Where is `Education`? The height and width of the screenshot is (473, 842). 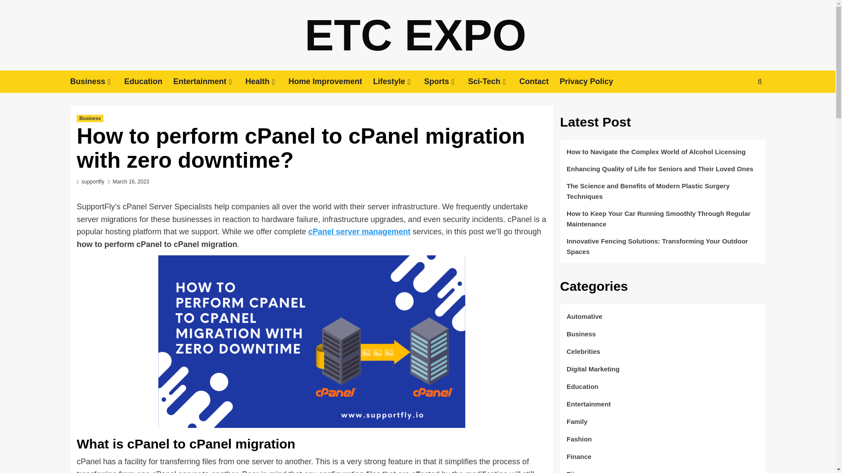
Education is located at coordinates (148, 81).